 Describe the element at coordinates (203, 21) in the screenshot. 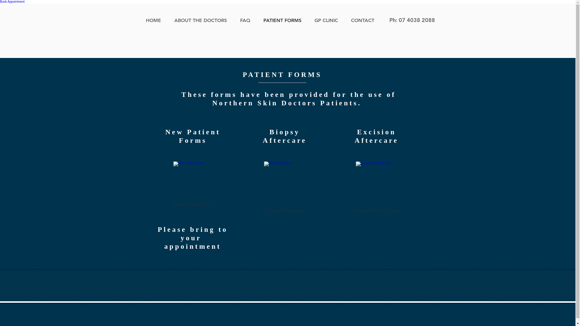

I see `ABOUT THE DOCTORS` at that location.